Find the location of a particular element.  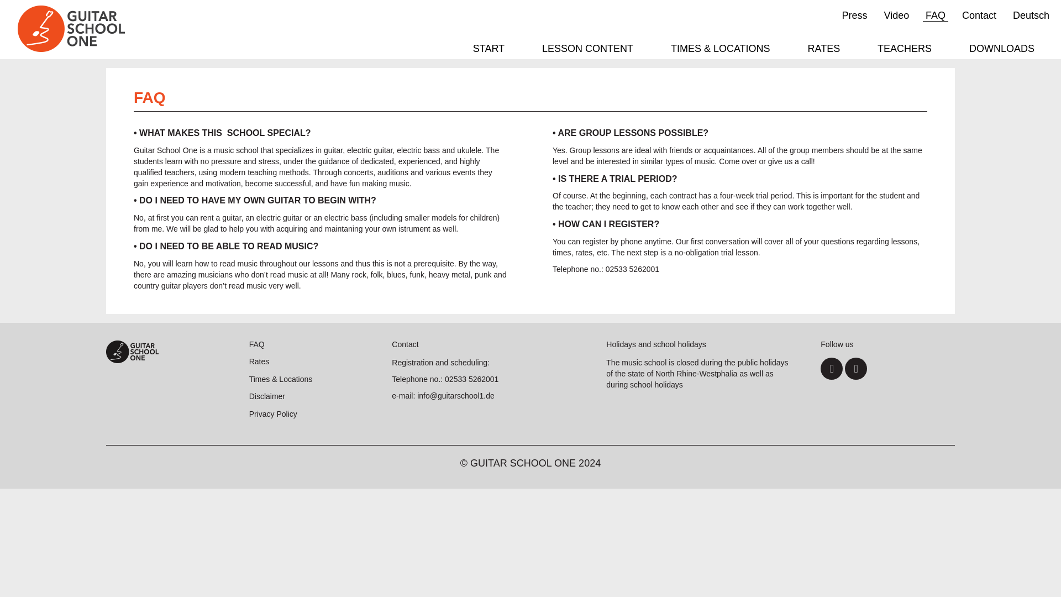

FAQ is located at coordinates (256, 344).